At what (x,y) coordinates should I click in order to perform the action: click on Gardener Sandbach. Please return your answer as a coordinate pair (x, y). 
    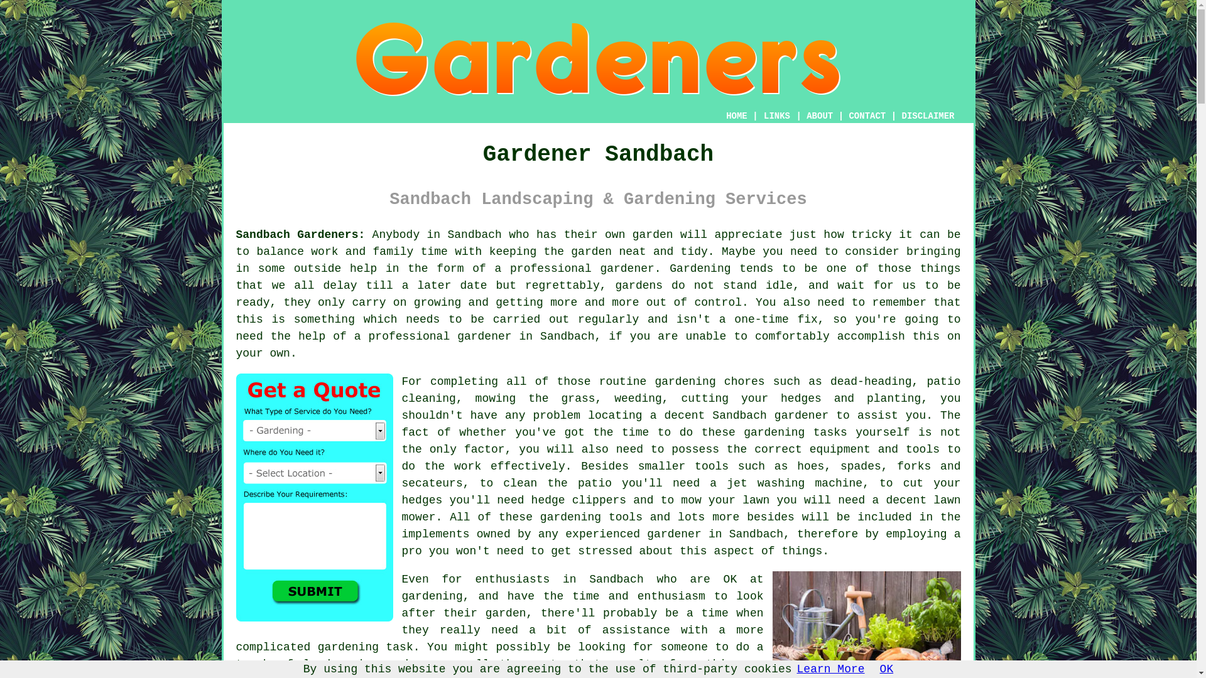
    Looking at the image, I should click on (867, 625).